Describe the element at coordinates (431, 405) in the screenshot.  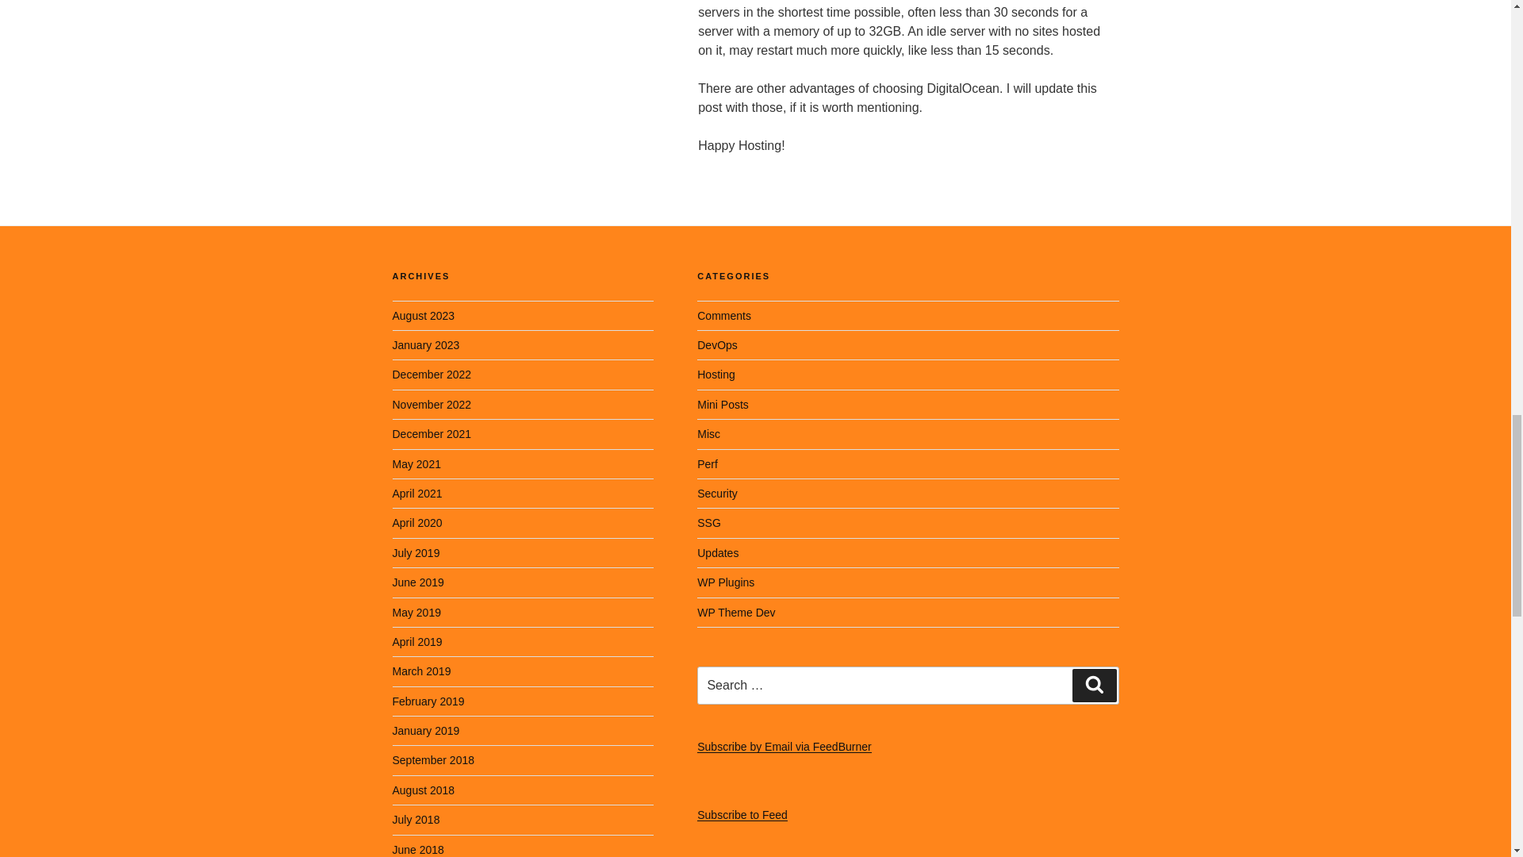
I see `November 2022` at that location.